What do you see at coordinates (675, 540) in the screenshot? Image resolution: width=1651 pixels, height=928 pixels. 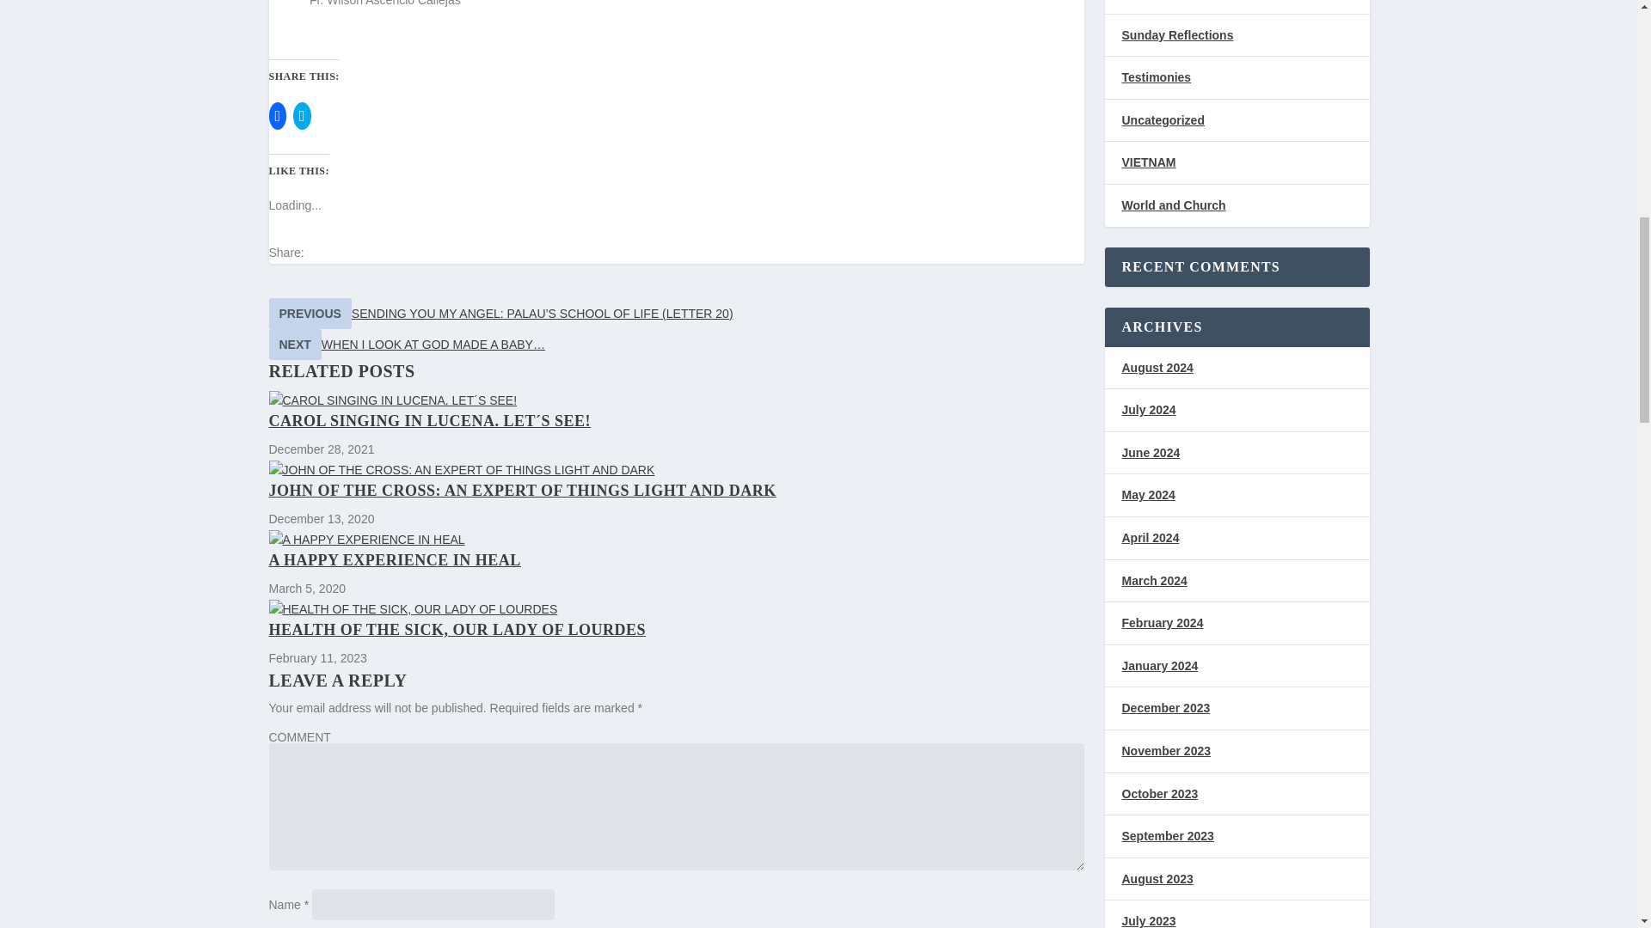 I see `A HAPPY EXPERIENCE IN HEAL` at bounding box center [675, 540].